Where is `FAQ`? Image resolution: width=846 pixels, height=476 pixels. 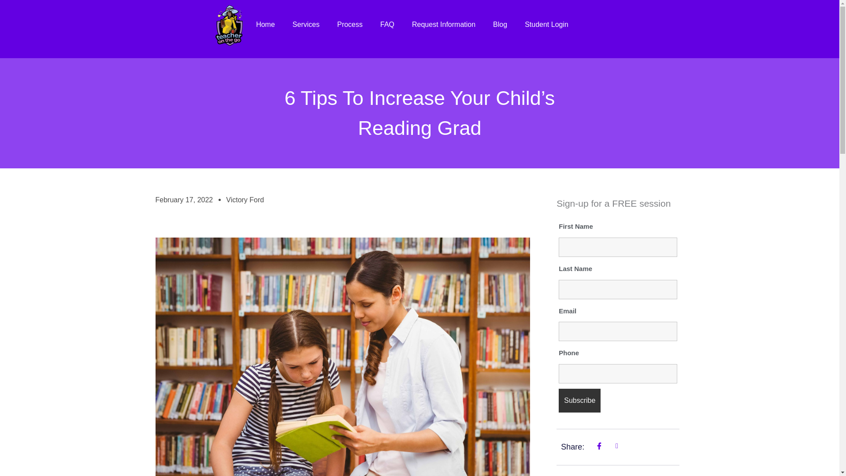
FAQ is located at coordinates (387, 25).